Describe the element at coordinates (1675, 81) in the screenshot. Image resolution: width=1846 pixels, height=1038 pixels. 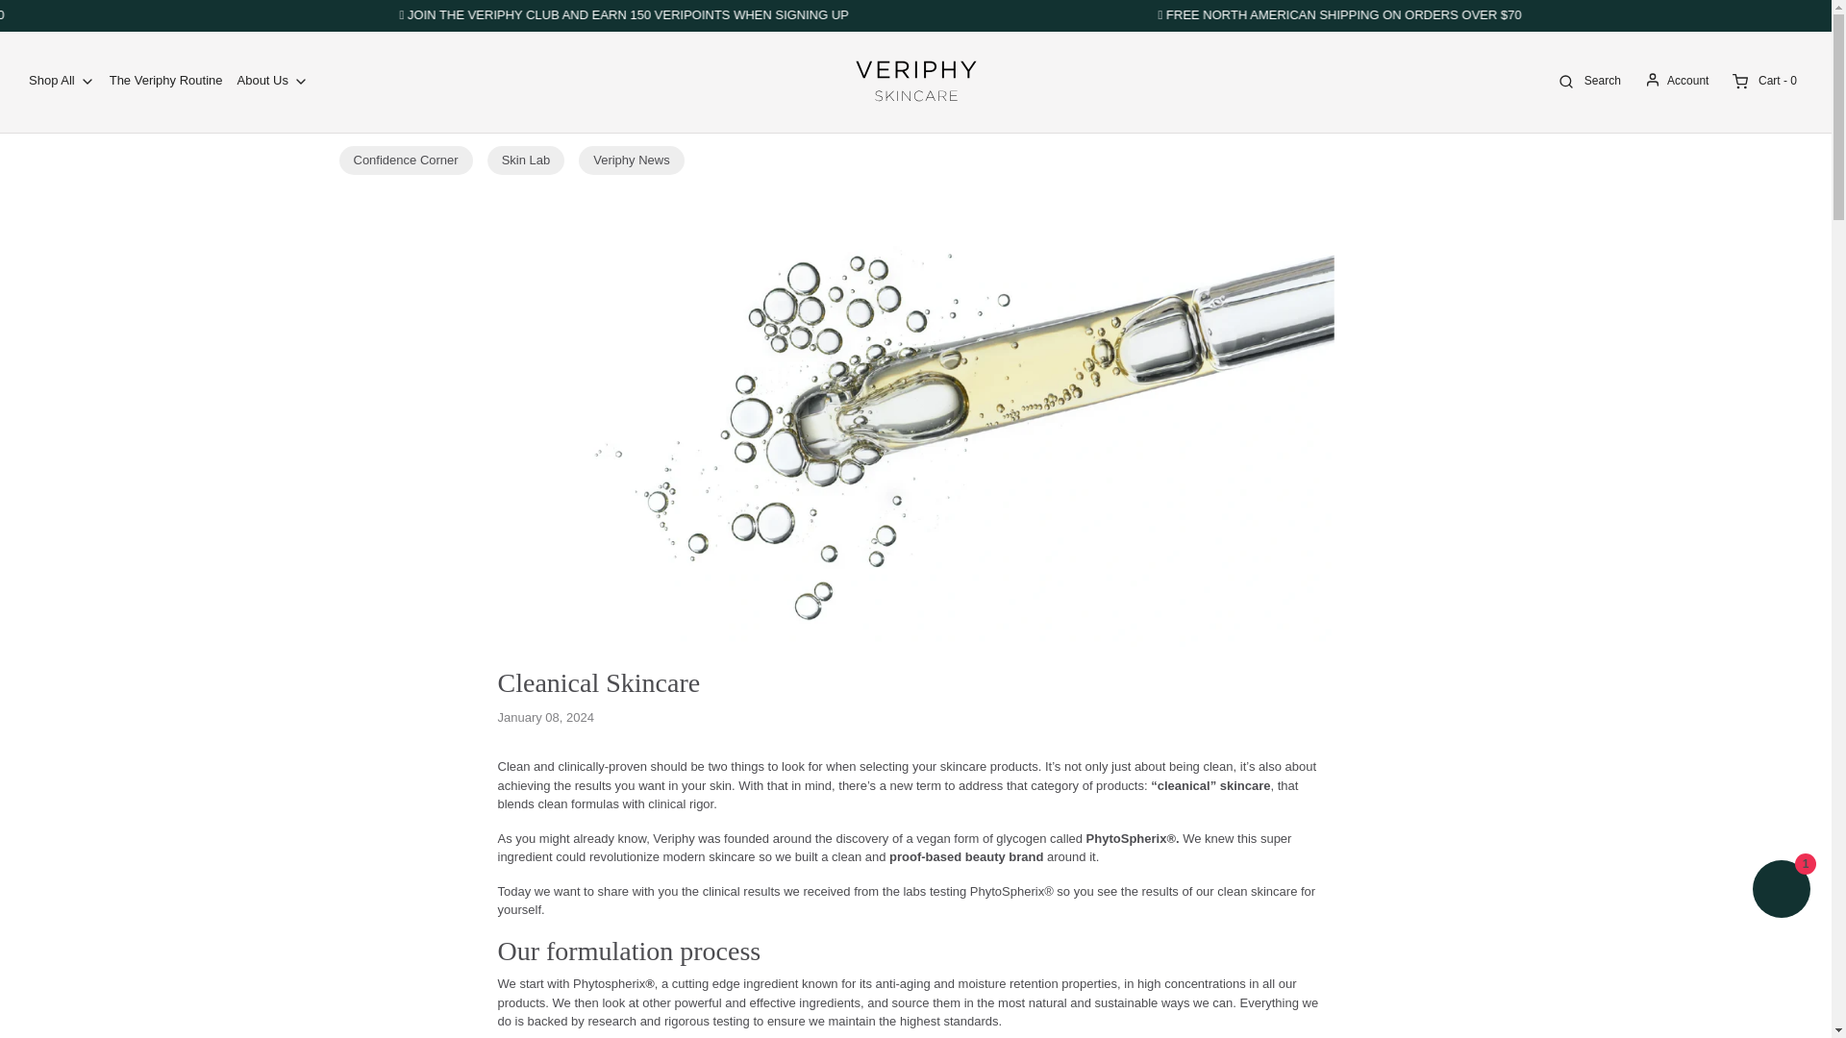
I see `Log in` at that location.